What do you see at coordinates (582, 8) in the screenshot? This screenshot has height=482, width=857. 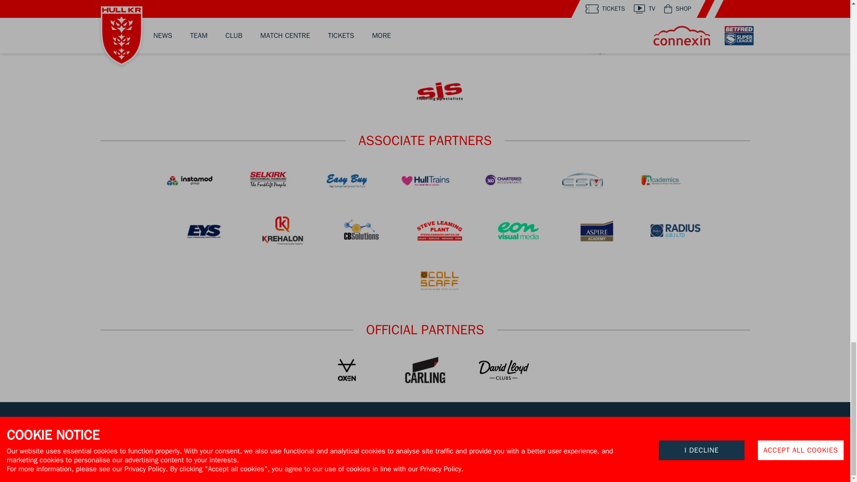 I see `University of Hull` at bounding box center [582, 8].